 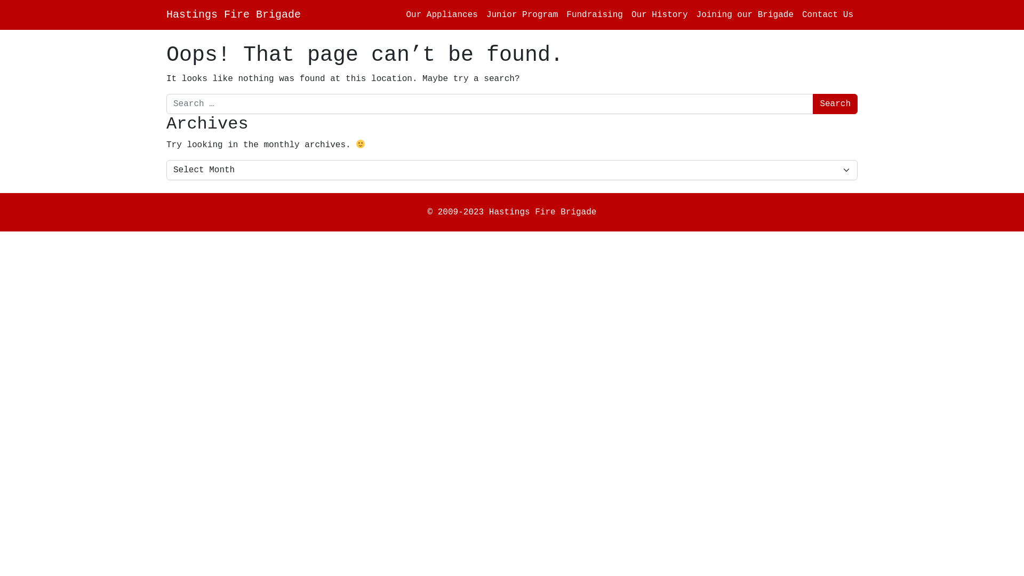 What do you see at coordinates (745, 15) in the screenshot?
I see `Joining our Brigade` at bounding box center [745, 15].